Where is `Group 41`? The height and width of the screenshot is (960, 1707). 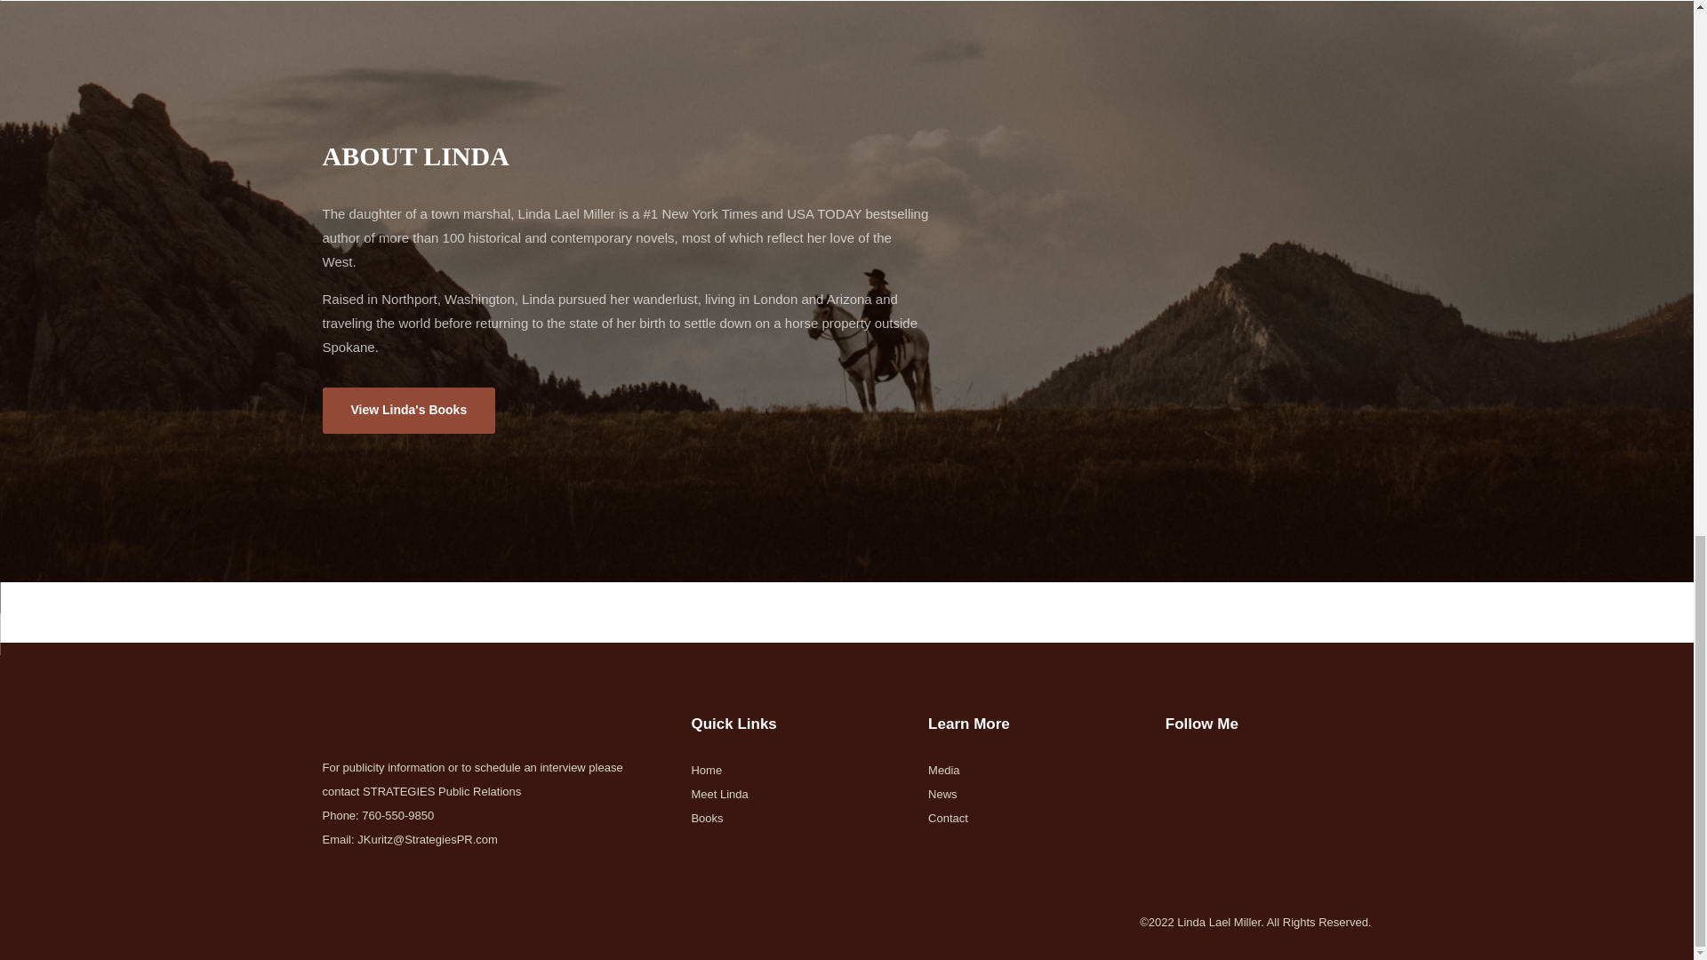
Group 41 is located at coordinates (846, 9).